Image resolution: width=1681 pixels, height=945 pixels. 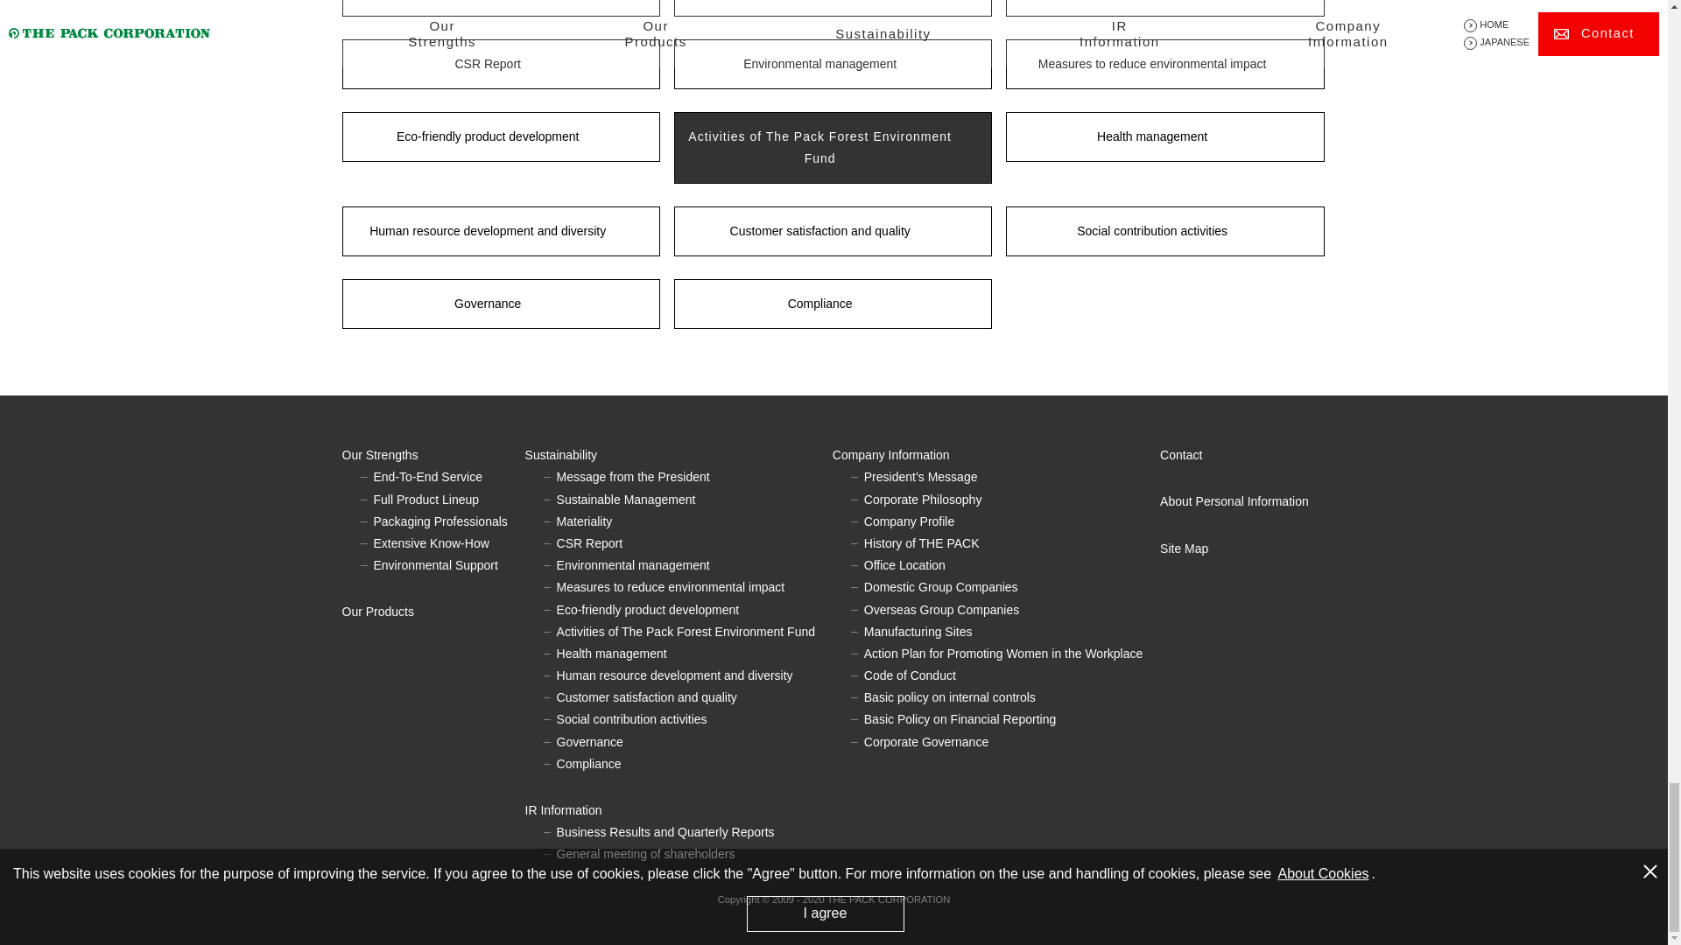 What do you see at coordinates (499, 64) in the screenshot?
I see `CSR Report` at bounding box center [499, 64].